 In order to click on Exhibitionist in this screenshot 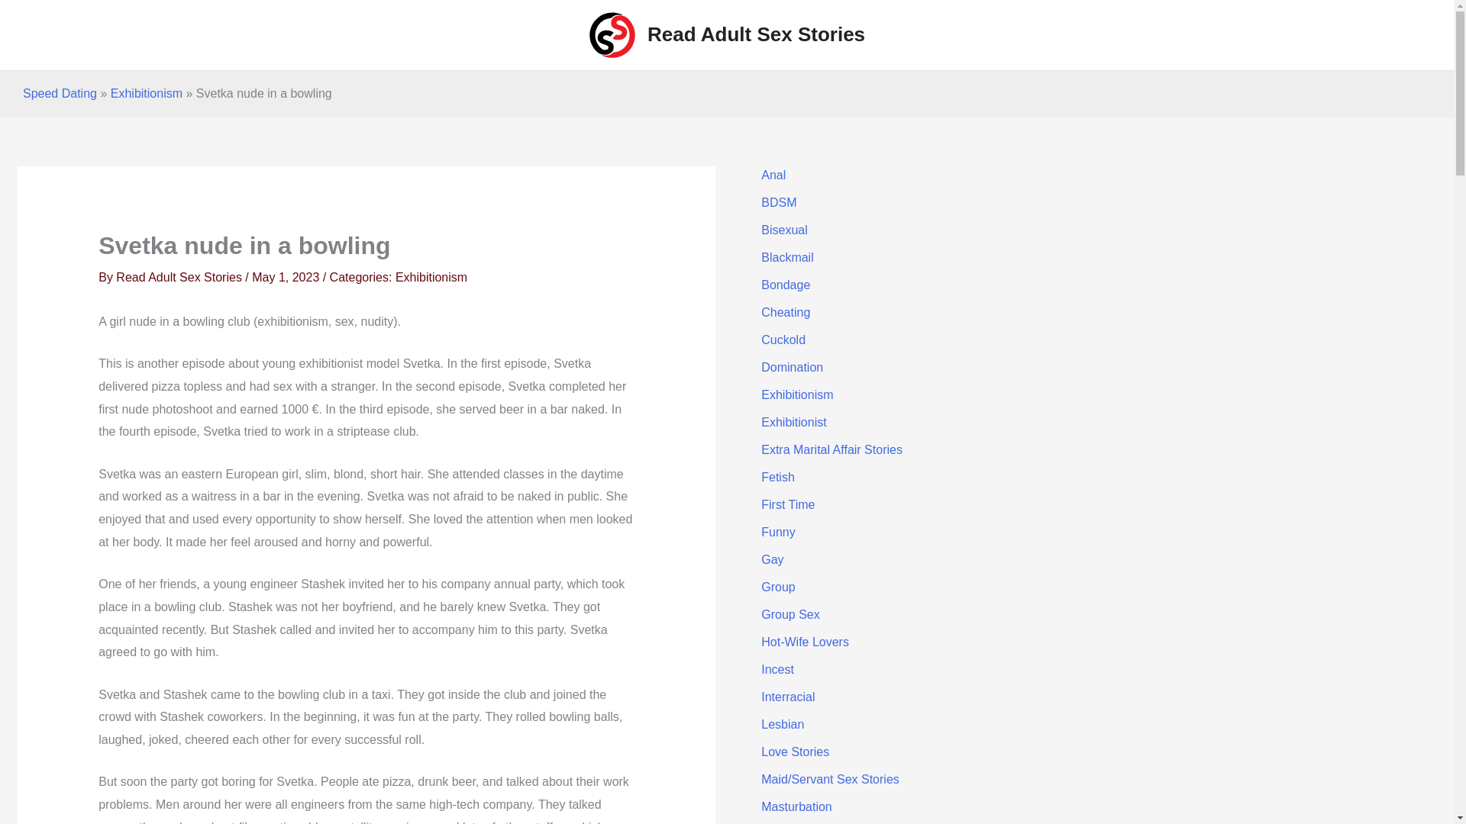, I will do `click(793, 422)`.